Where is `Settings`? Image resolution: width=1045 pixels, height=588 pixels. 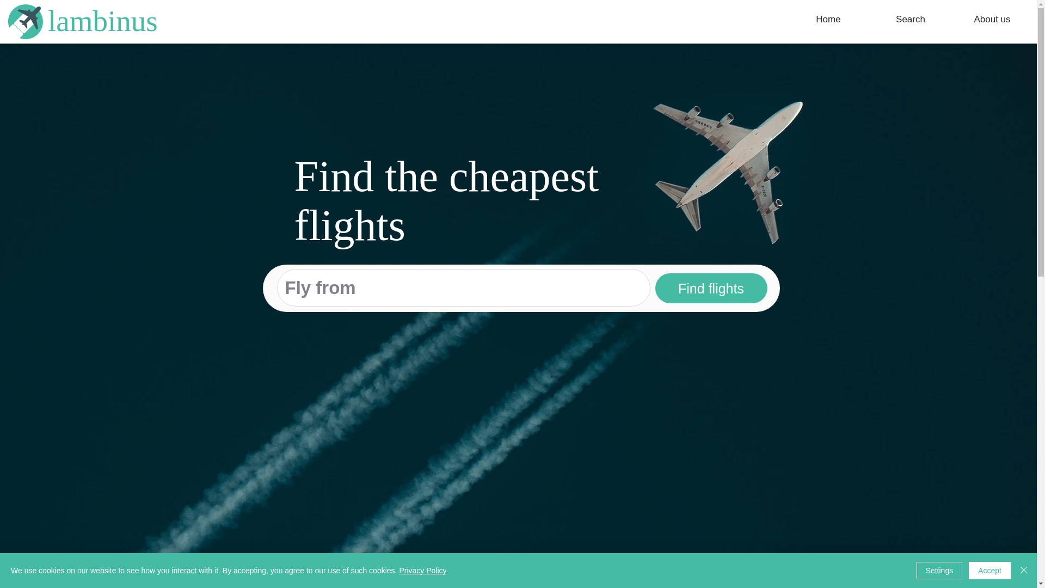
Settings is located at coordinates (939, 571).